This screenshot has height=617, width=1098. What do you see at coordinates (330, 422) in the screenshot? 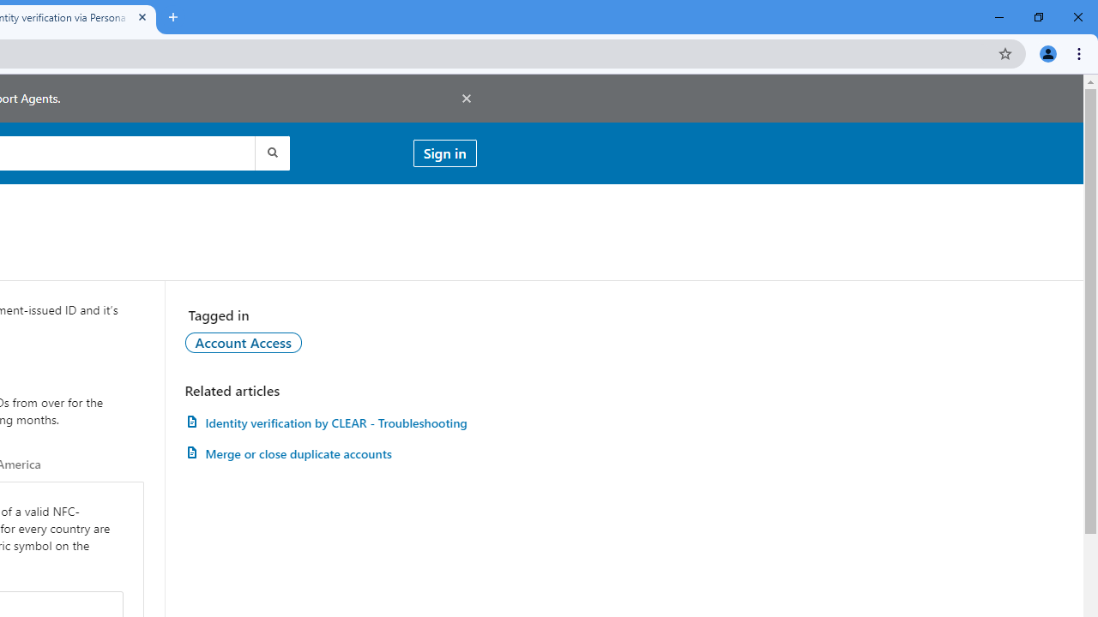
I see `Identity verification by CLEAR - Troubleshooting` at bounding box center [330, 422].